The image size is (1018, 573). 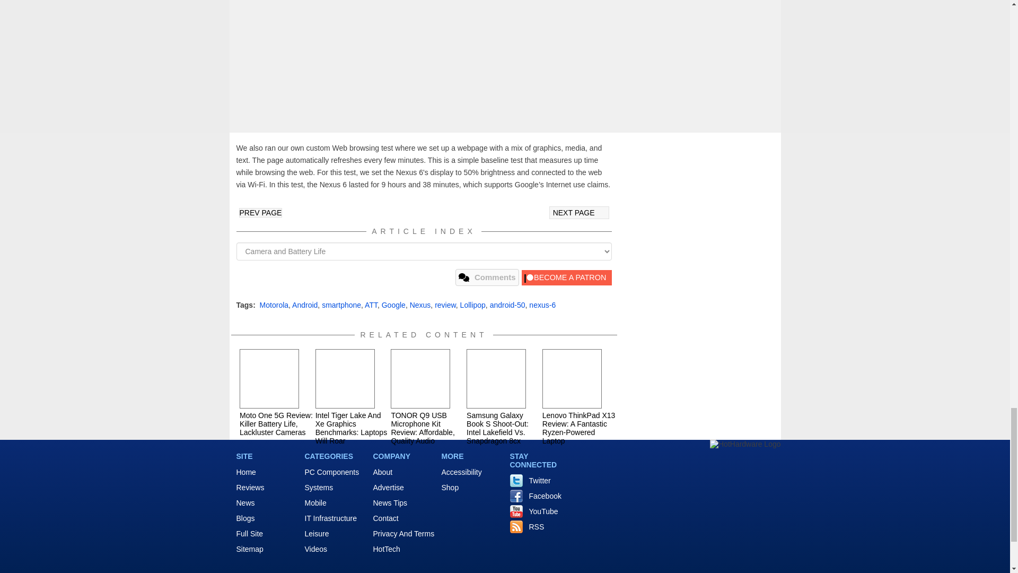 I want to click on Moto One 5G Review: Killer Battery Life, Lackluster Cameras, so click(x=269, y=379).